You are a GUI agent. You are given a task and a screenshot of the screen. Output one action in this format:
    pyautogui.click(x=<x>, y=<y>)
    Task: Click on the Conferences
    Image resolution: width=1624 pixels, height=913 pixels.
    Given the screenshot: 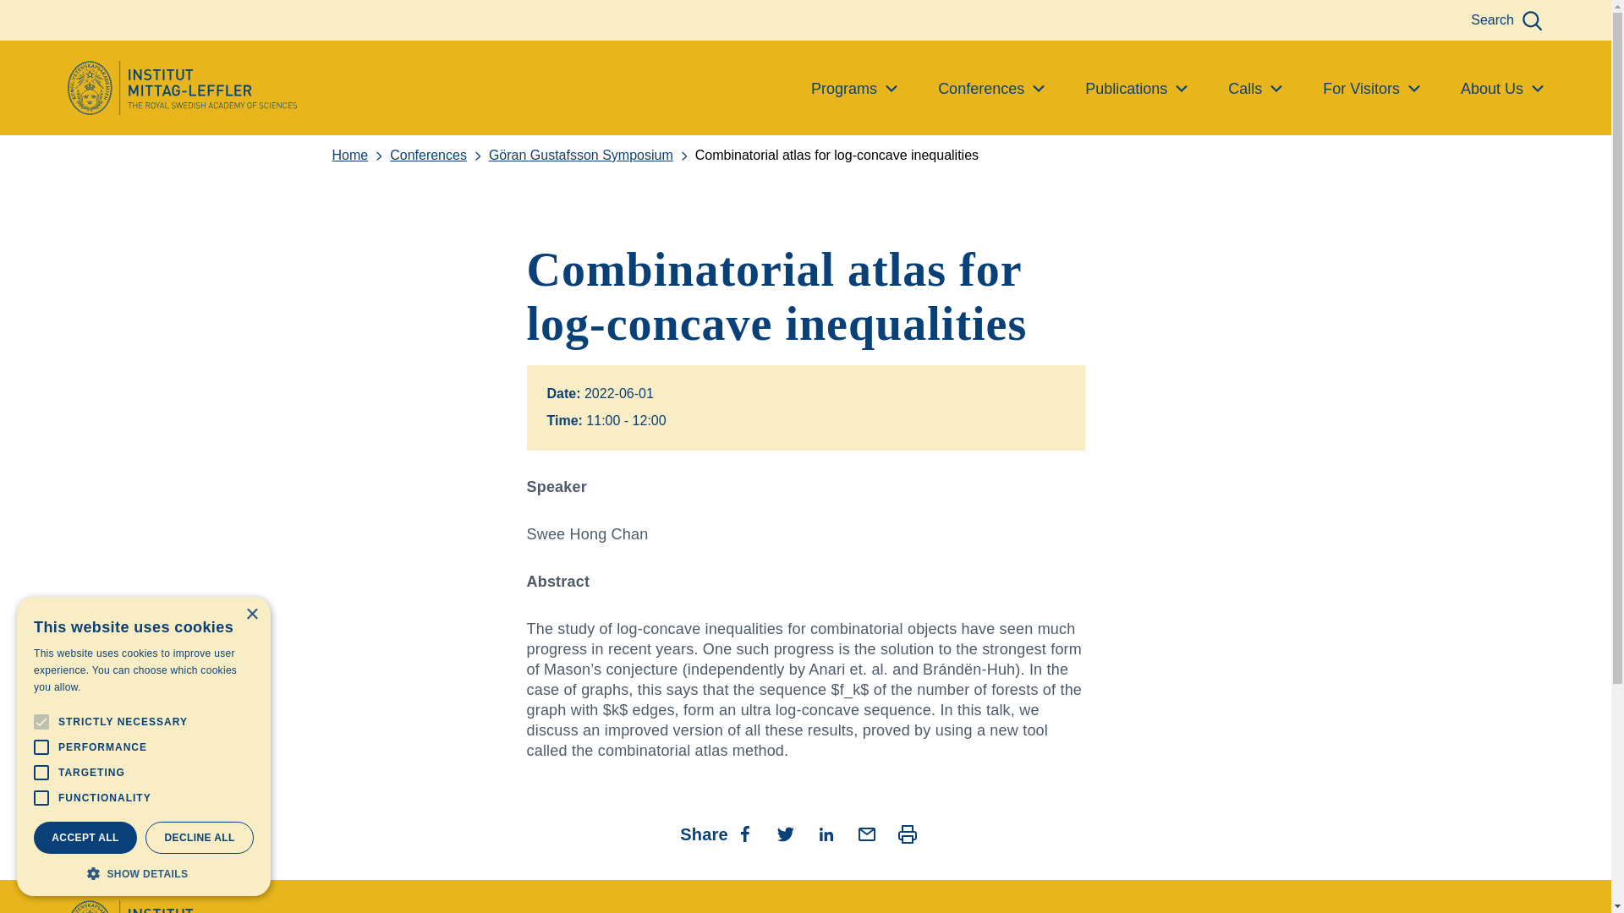 What is the action you would take?
    pyautogui.click(x=438, y=156)
    